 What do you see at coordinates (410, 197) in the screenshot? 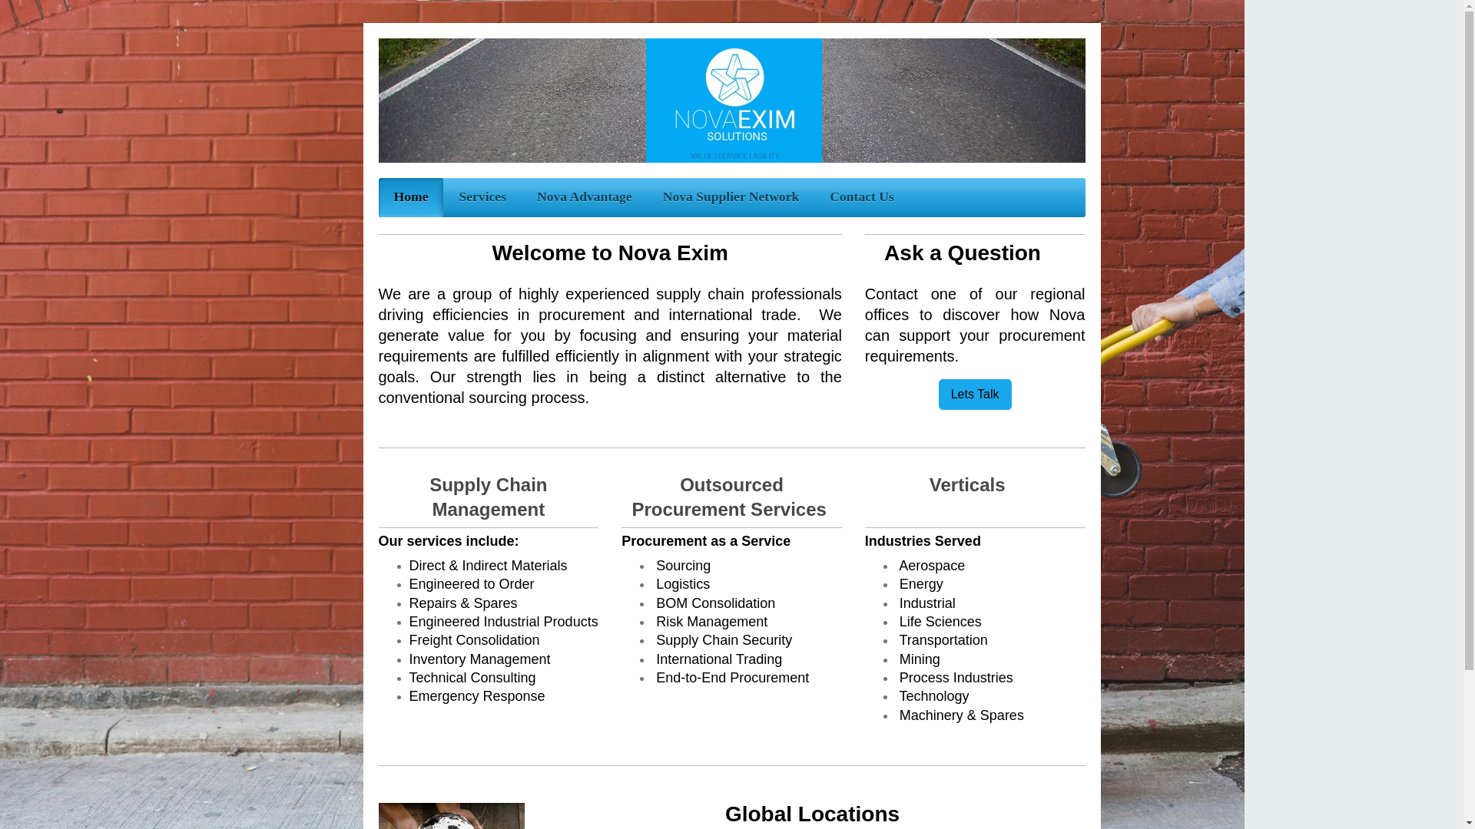
I see `Home` at bounding box center [410, 197].